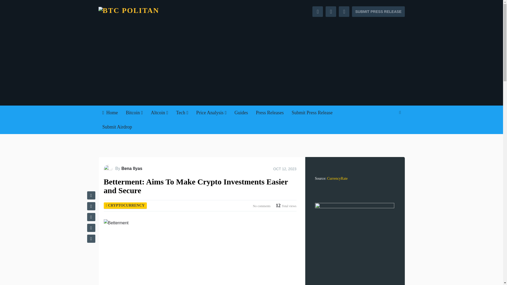  What do you see at coordinates (134, 112) in the screenshot?
I see `Bitcoin` at bounding box center [134, 112].